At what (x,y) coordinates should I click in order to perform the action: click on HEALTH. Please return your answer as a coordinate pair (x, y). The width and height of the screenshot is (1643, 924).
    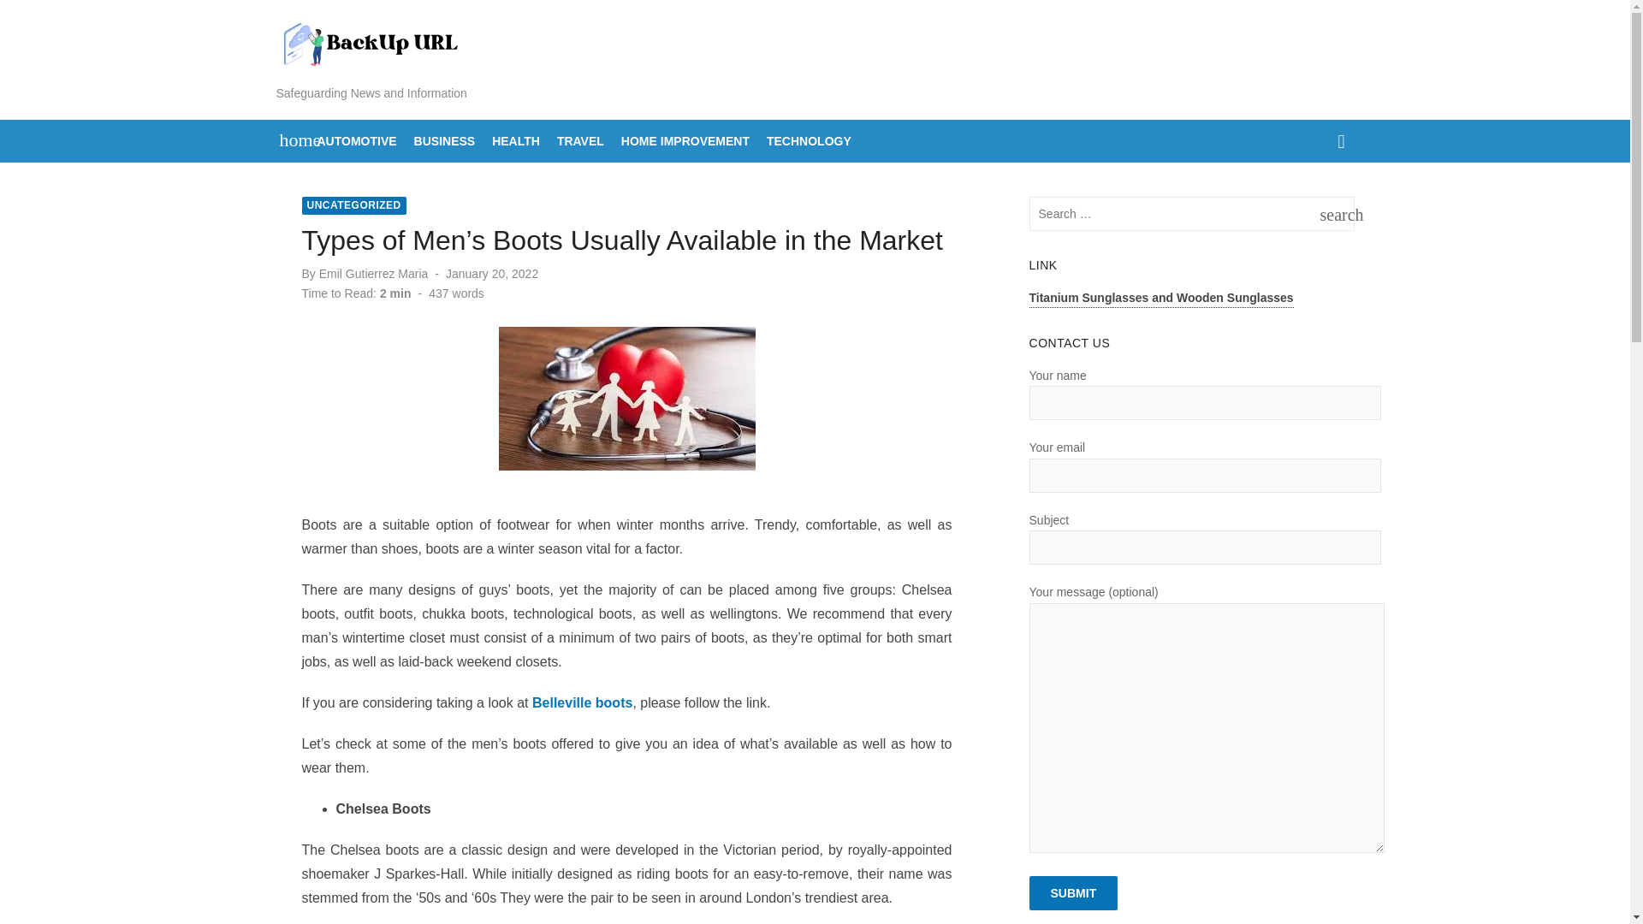
    Looking at the image, I should click on (491, 274).